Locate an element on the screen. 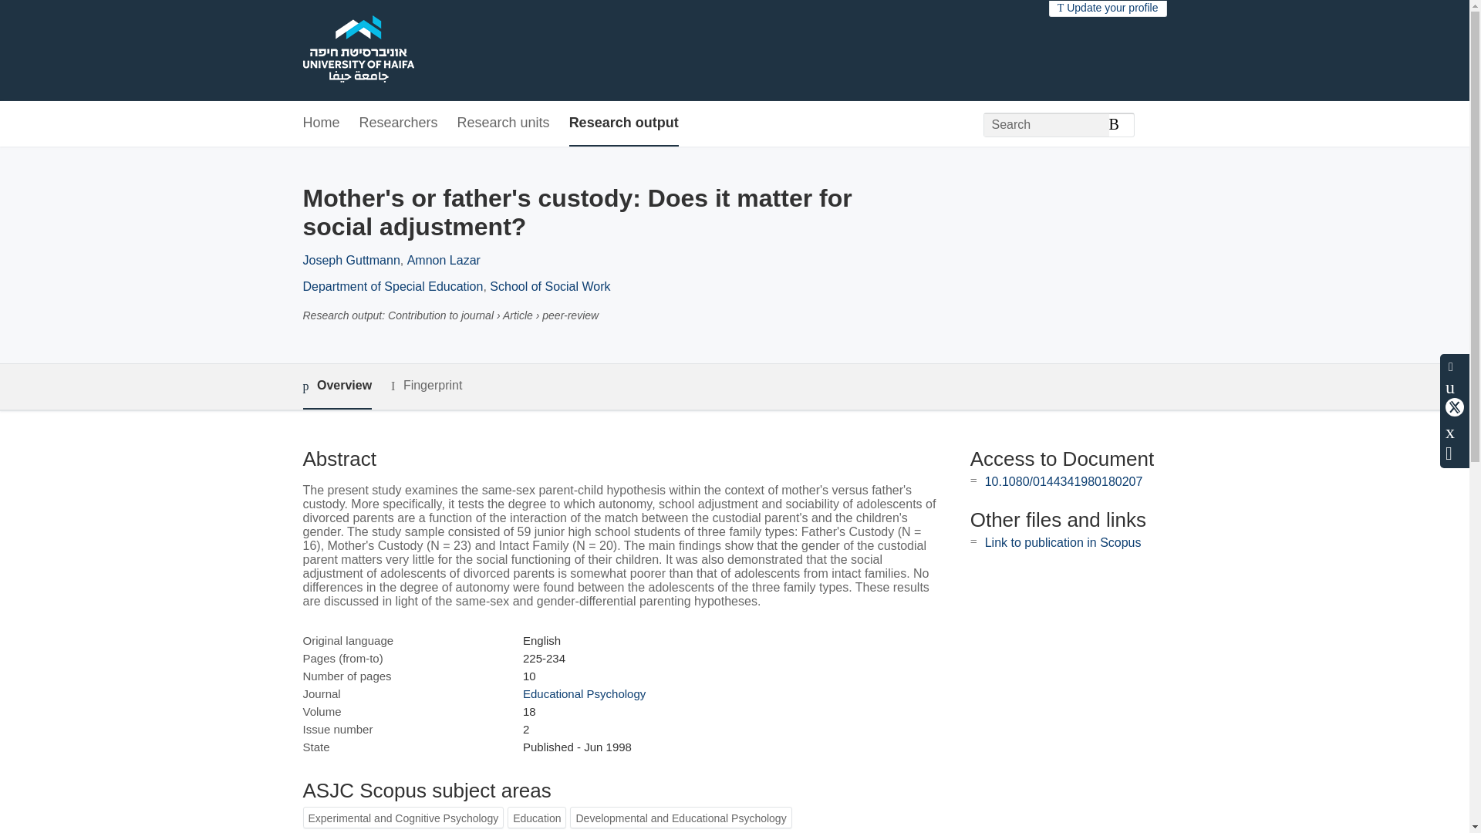 The image size is (1481, 833). Home is located at coordinates (320, 123).